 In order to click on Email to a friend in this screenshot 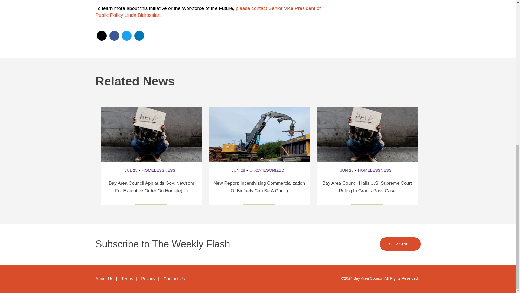, I will do `click(102, 36)`.